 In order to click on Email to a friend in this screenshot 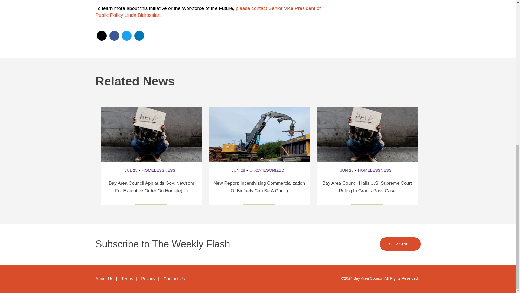, I will do `click(102, 36)`.